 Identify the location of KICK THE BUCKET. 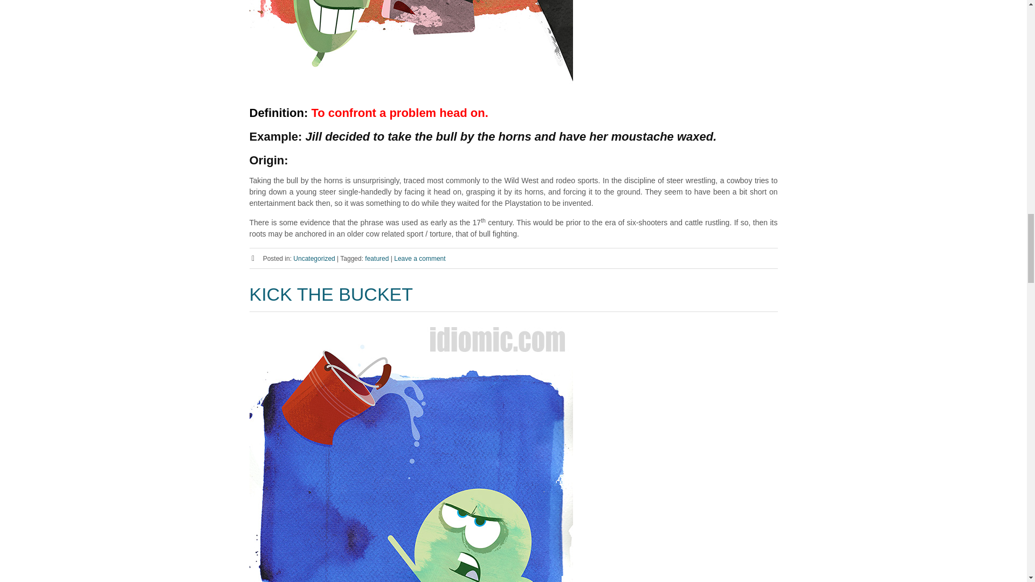
(331, 294).